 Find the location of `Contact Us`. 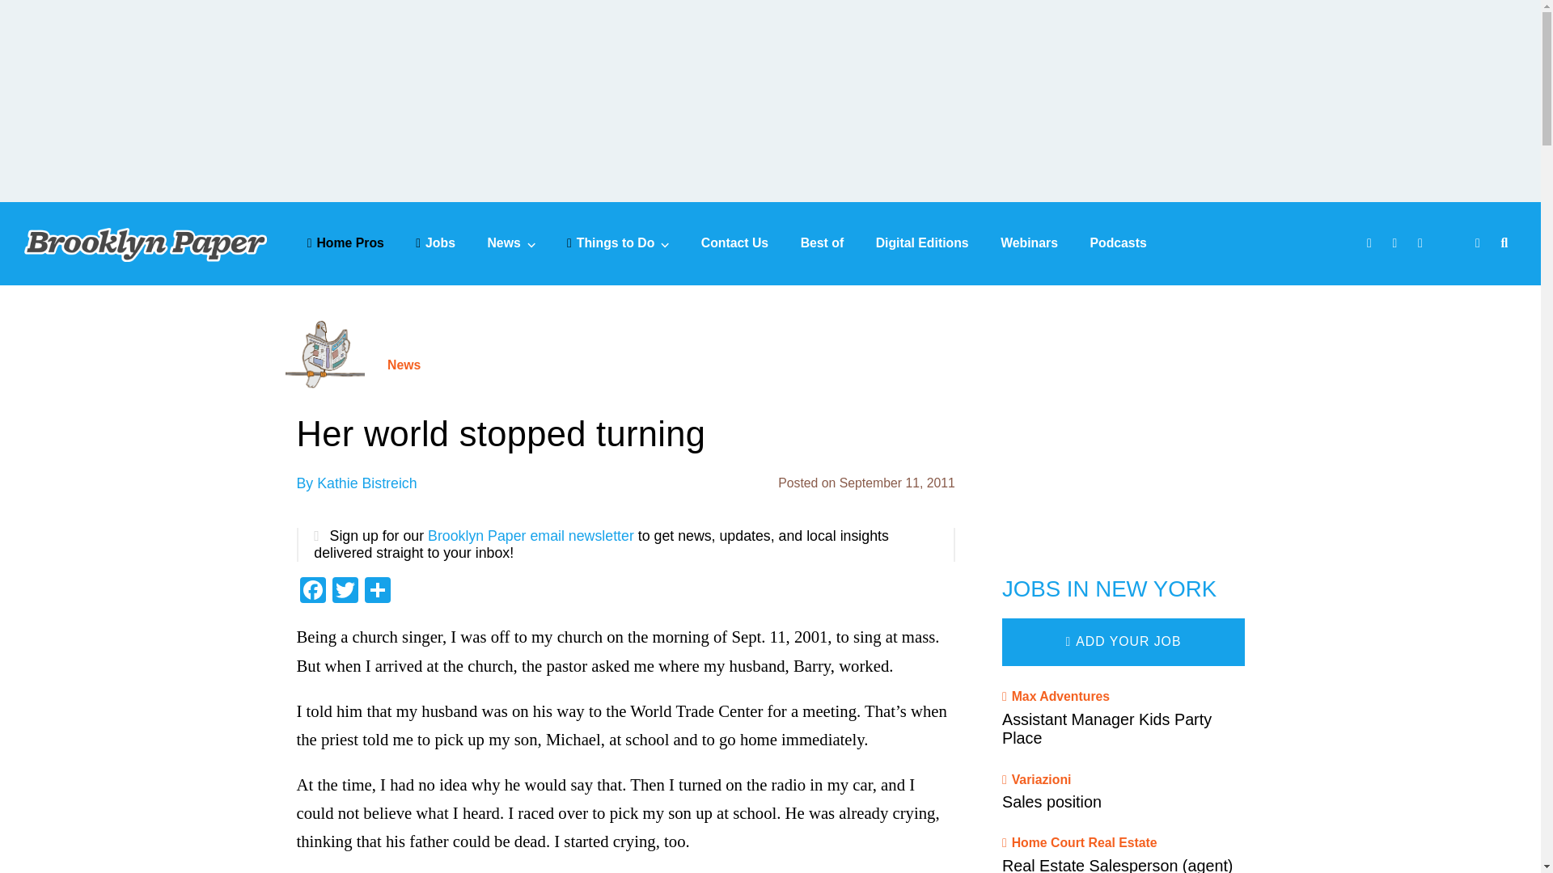

Contact Us is located at coordinates (734, 242).